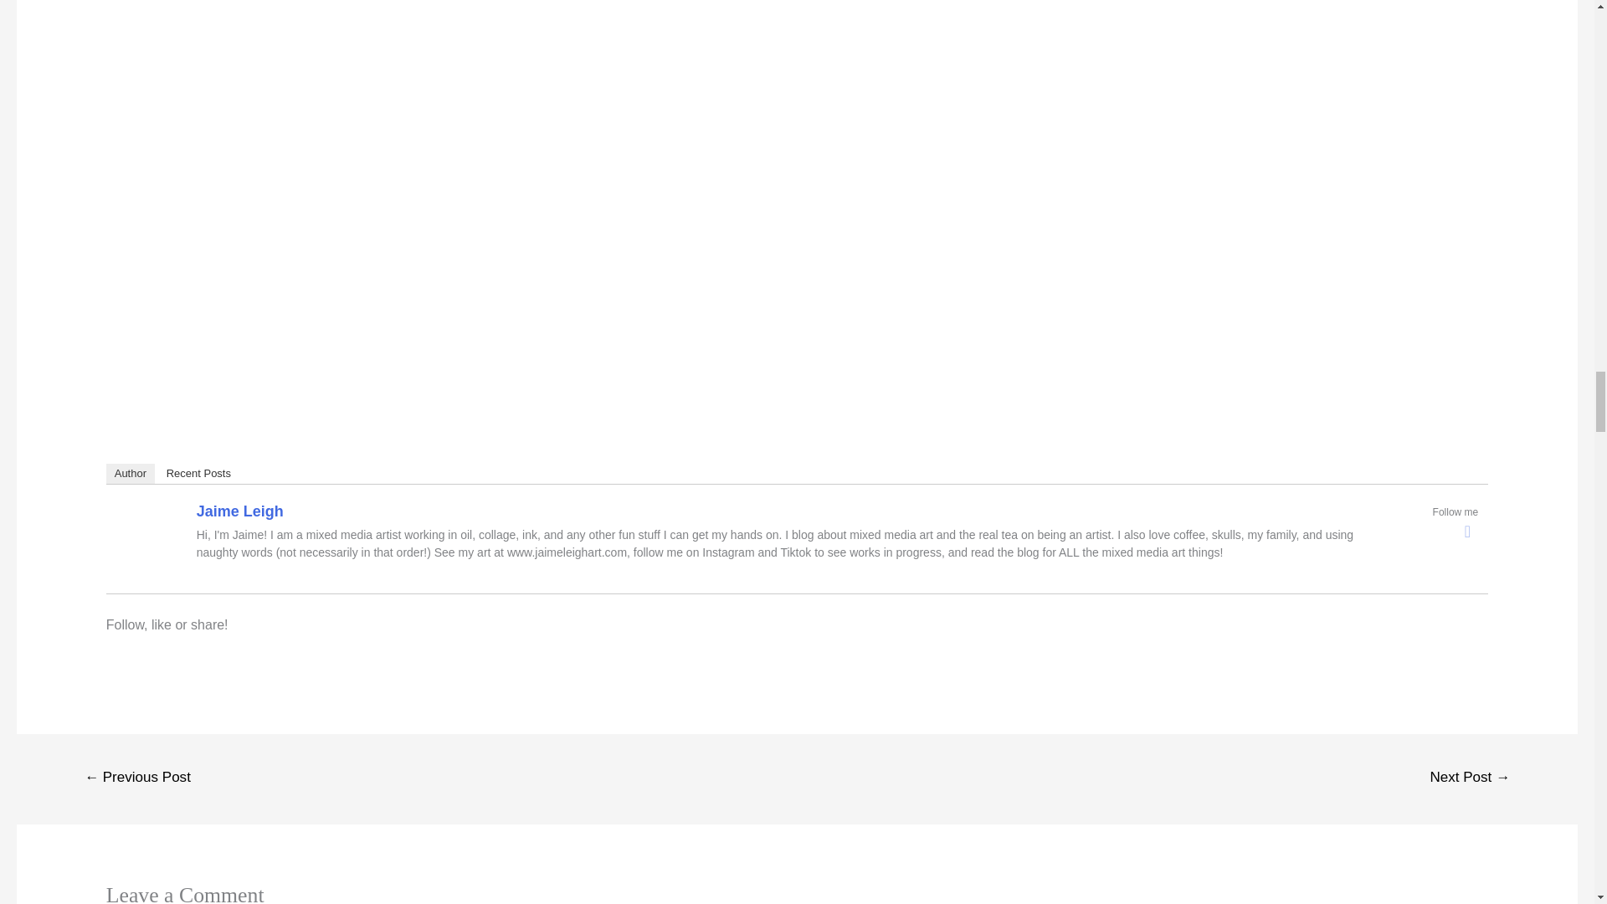  I want to click on Jaime Leigh, so click(149, 542).